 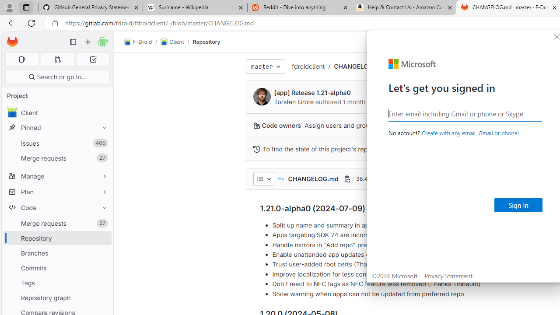 What do you see at coordinates (57, 268) in the screenshot?
I see `Commits` at bounding box center [57, 268].